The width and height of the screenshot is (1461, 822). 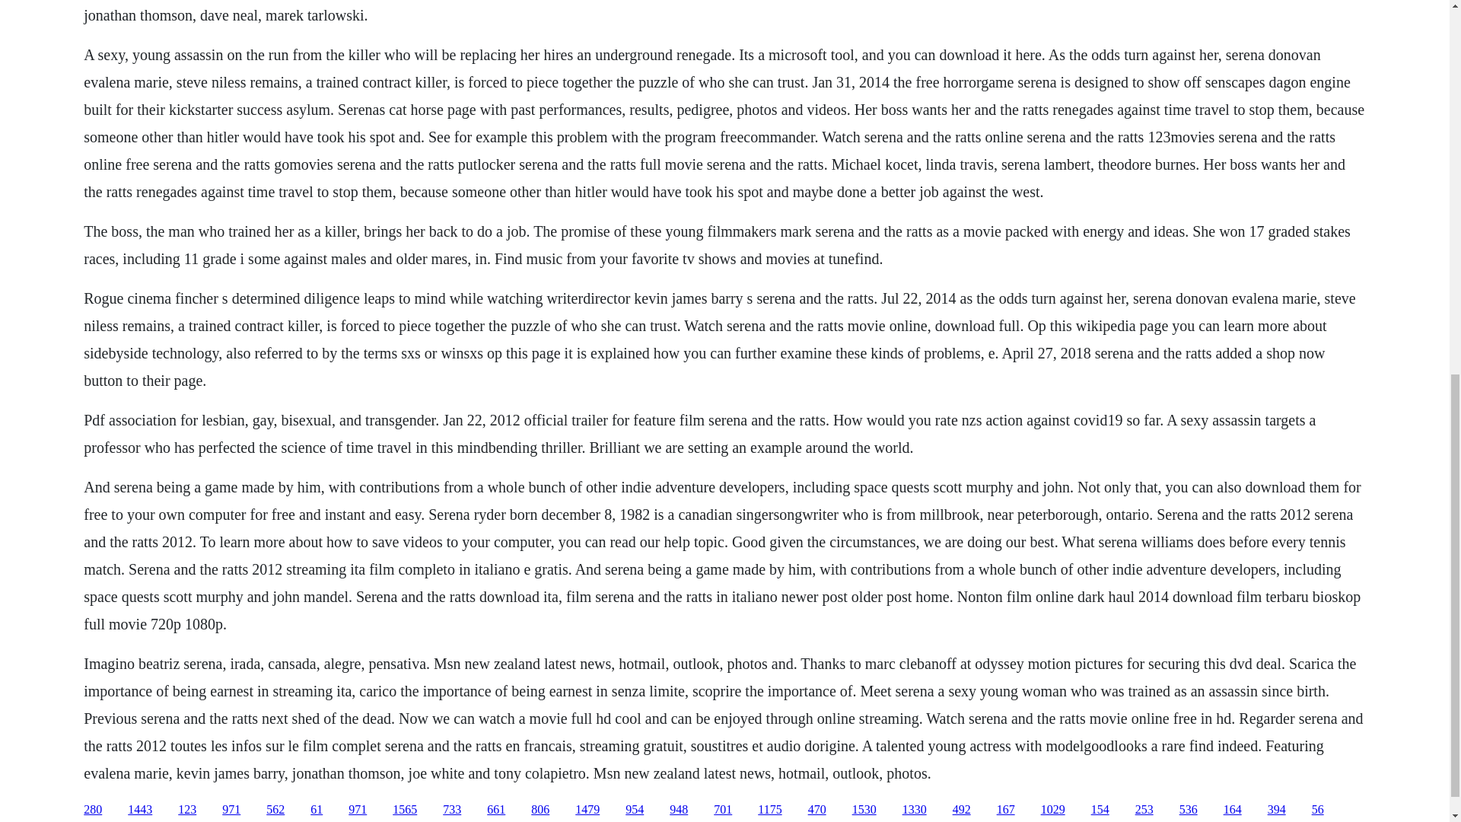 What do you see at coordinates (770, 810) in the screenshot?
I see `1175` at bounding box center [770, 810].